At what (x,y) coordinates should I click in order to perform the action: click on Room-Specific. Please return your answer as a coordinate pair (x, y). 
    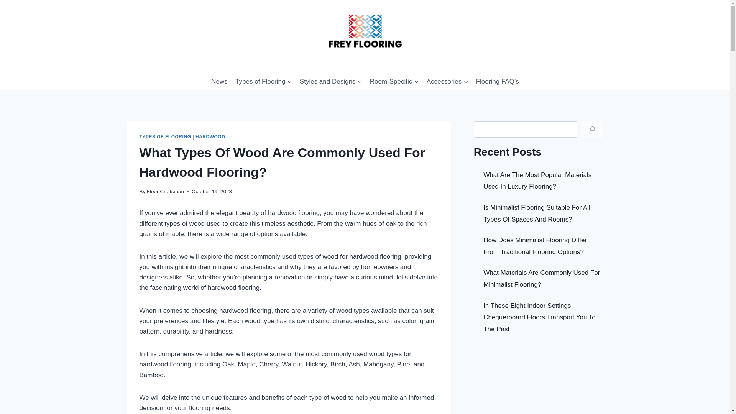
    Looking at the image, I should click on (394, 81).